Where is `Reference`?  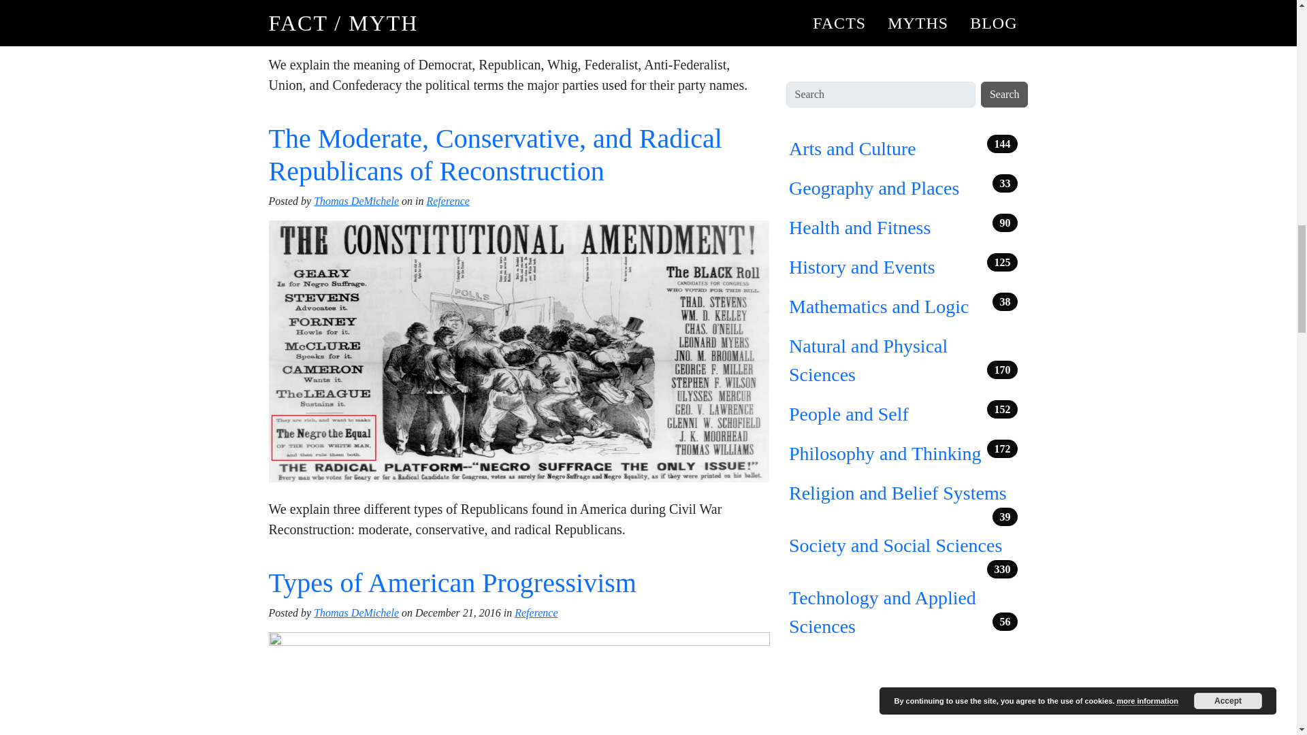
Reference is located at coordinates (447, 201).